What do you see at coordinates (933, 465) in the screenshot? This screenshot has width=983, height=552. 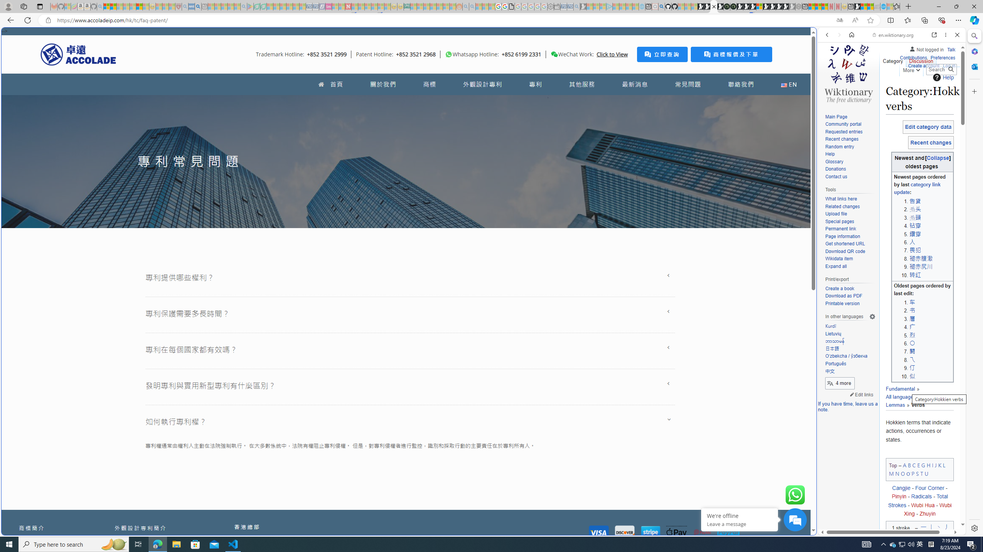 I see `I` at bounding box center [933, 465].